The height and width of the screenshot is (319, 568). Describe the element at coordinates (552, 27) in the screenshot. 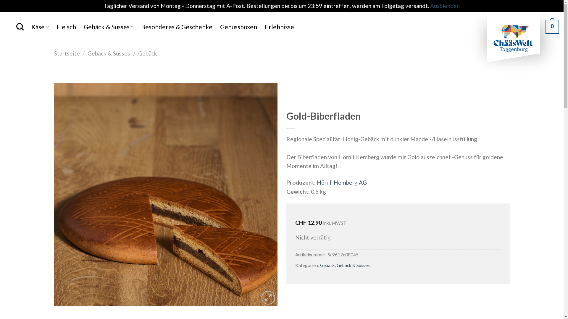

I see `0` at that location.